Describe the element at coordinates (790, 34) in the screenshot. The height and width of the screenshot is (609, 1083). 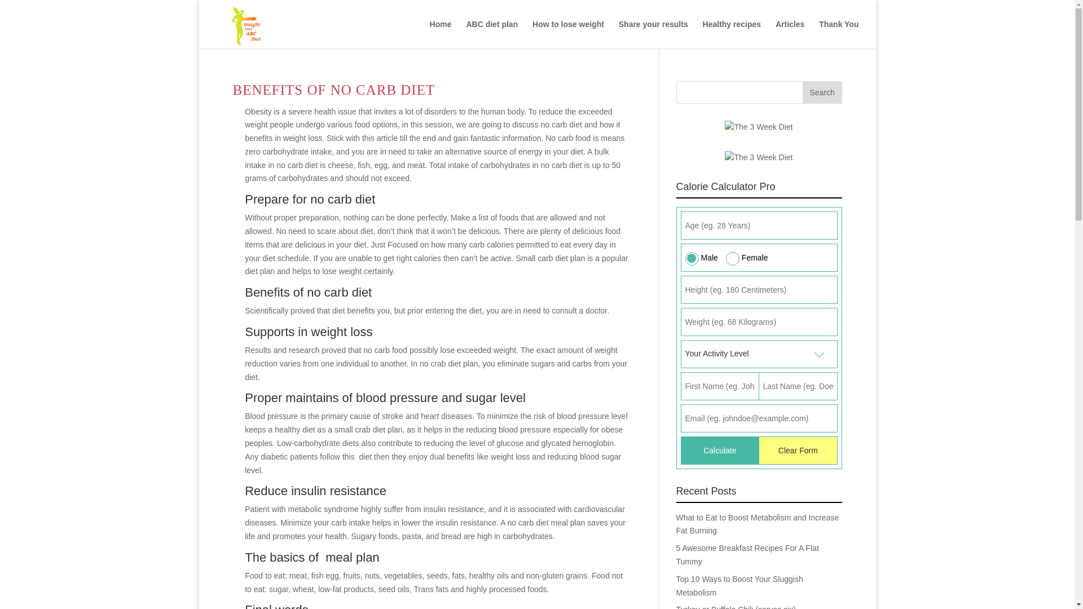
I see `Articles` at that location.